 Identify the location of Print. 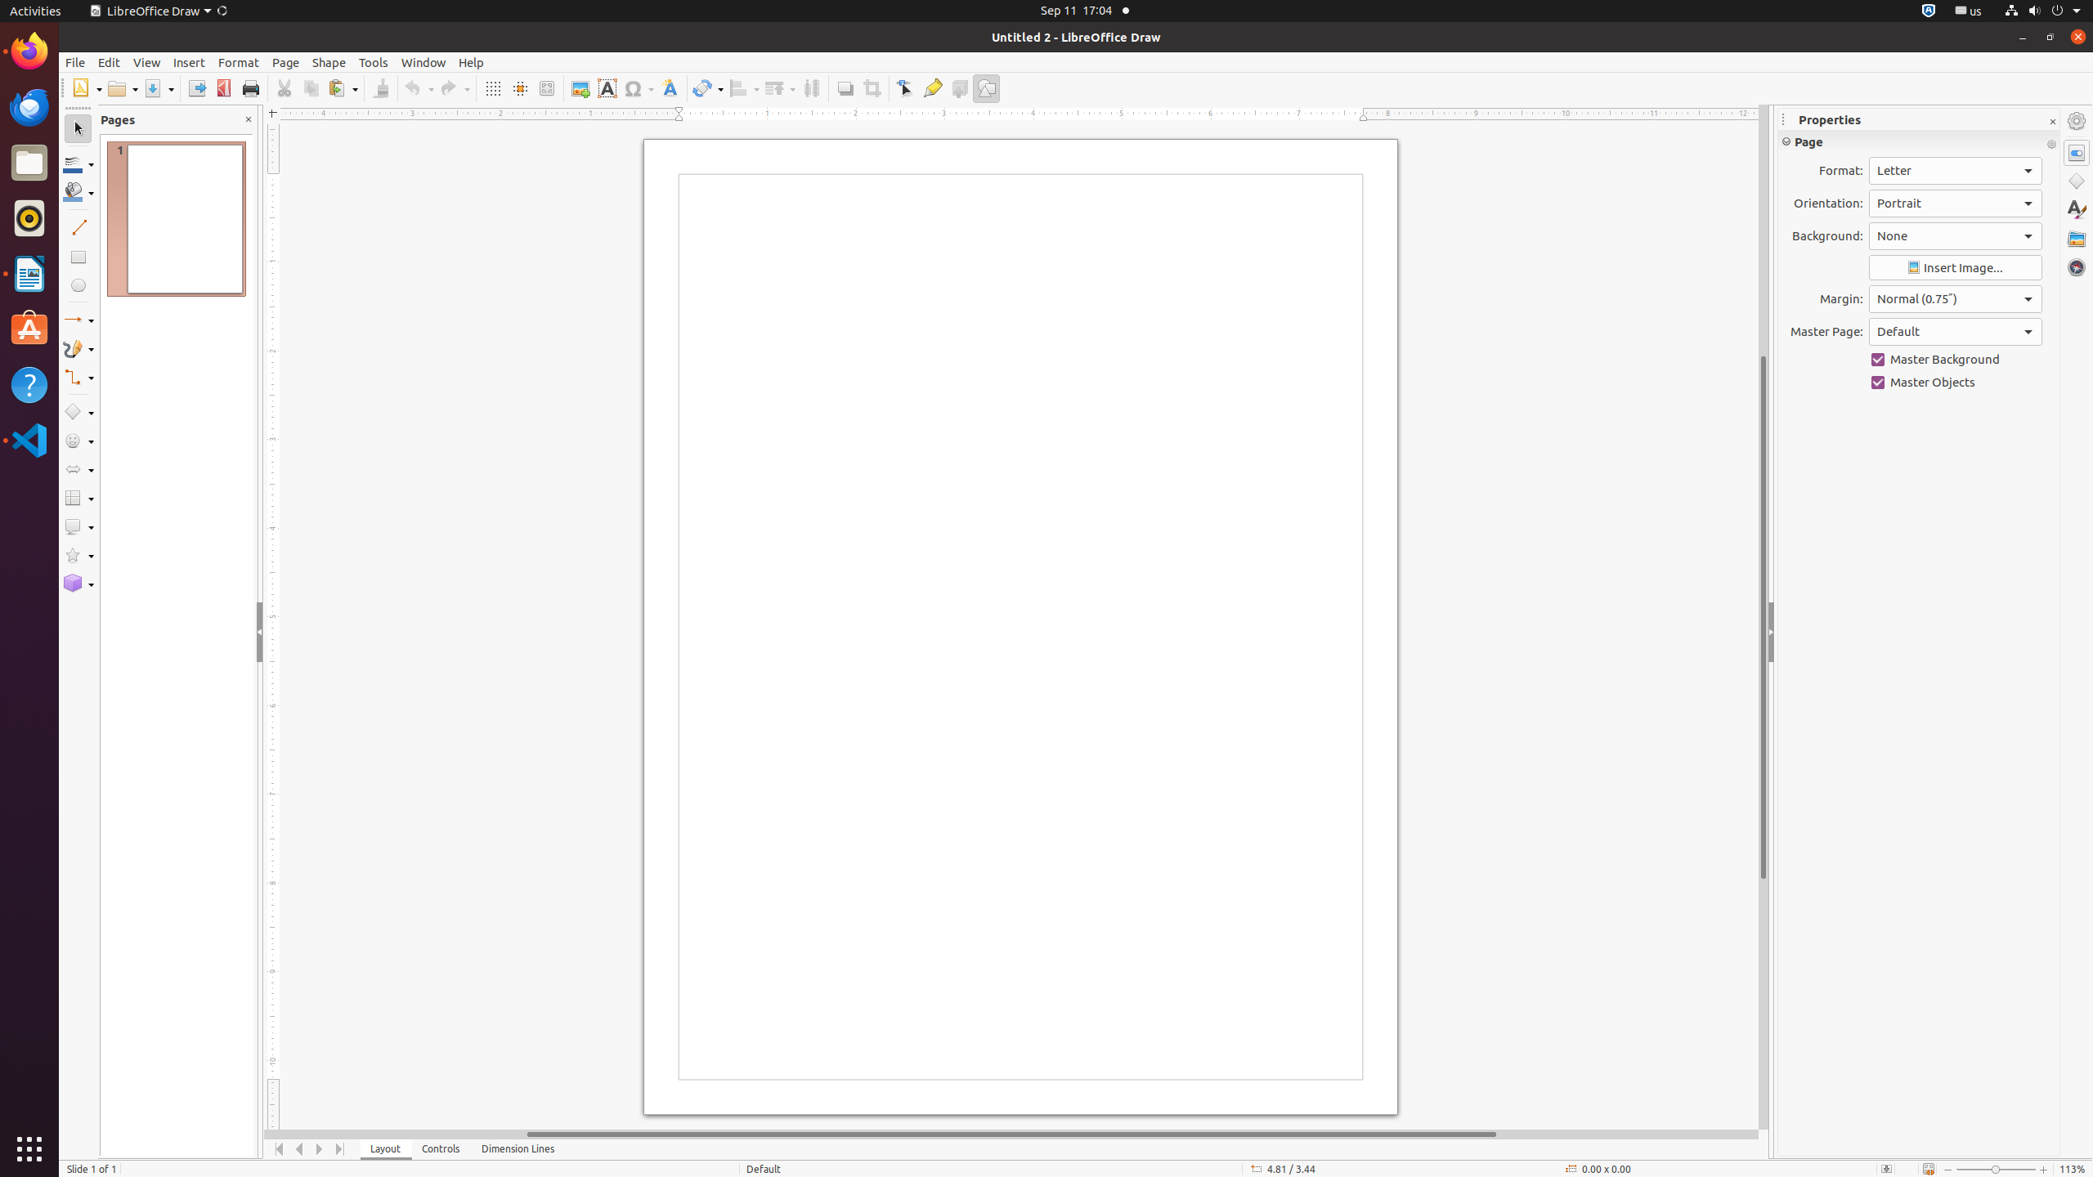
(250, 88).